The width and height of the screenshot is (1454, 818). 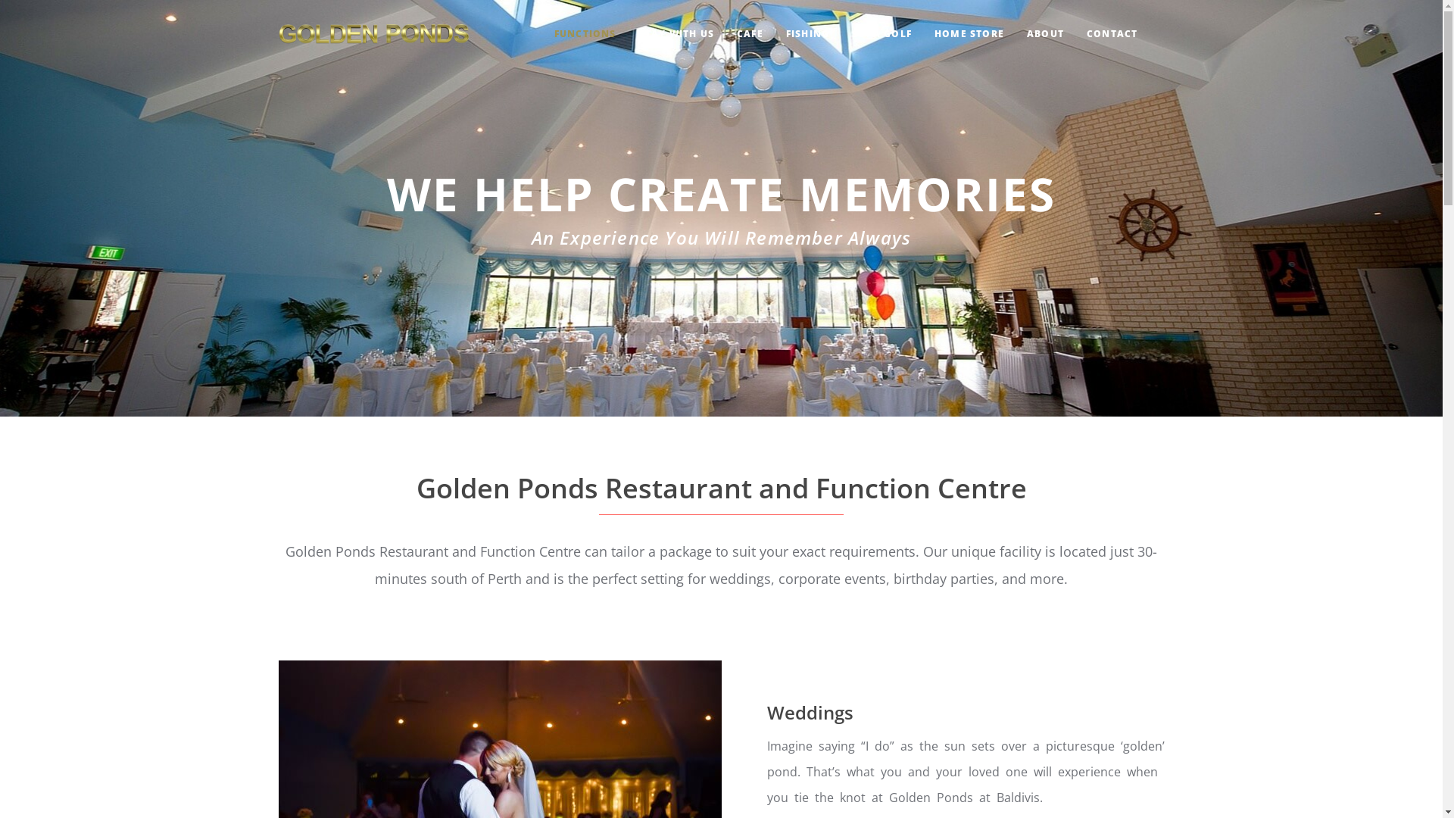 I want to click on CONTACT, so click(x=1112, y=34).